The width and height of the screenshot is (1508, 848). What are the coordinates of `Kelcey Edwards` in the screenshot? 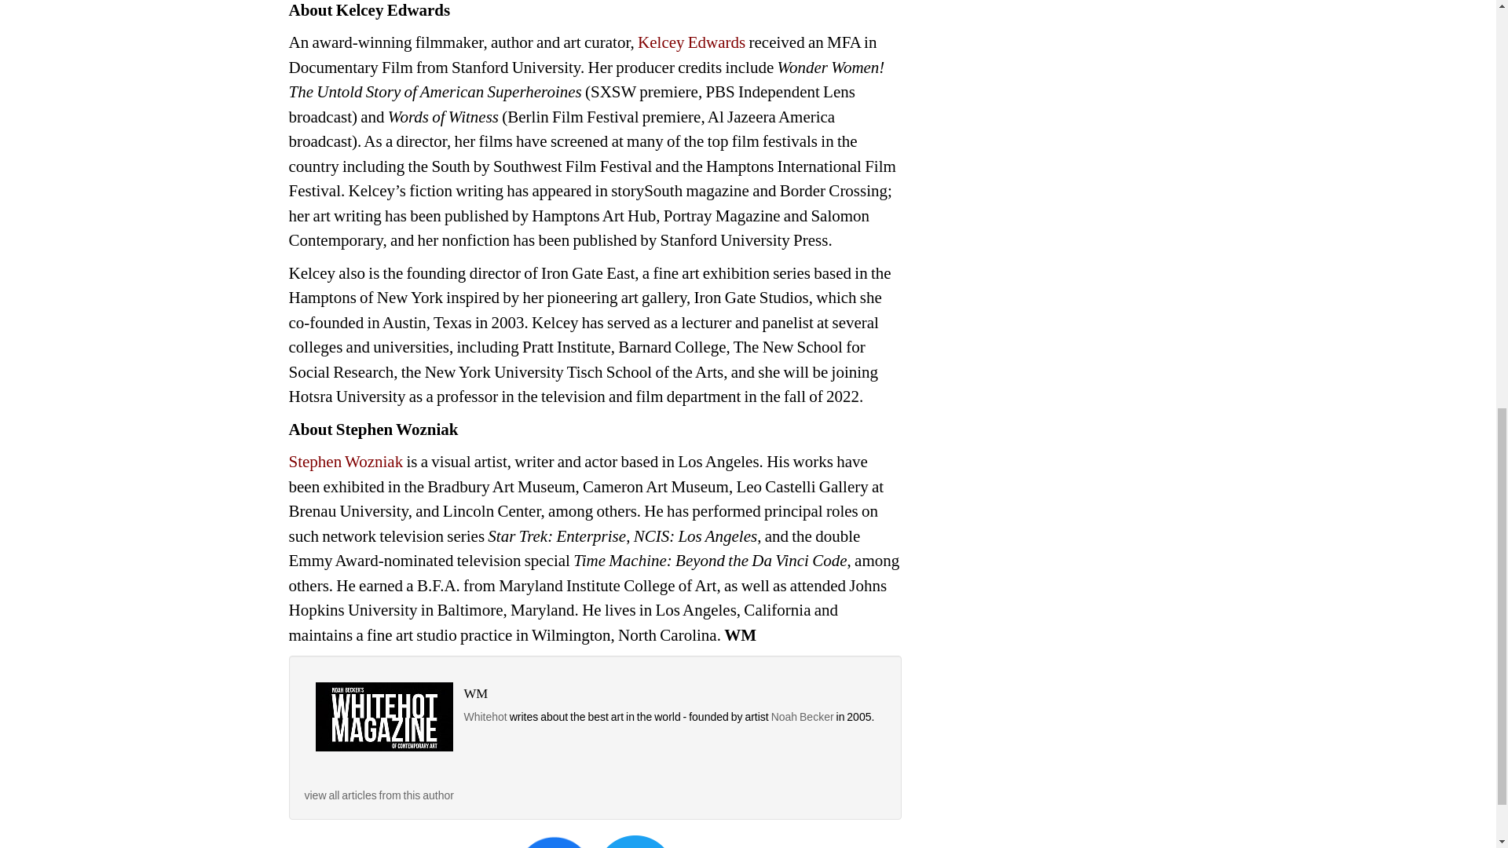 It's located at (691, 42).